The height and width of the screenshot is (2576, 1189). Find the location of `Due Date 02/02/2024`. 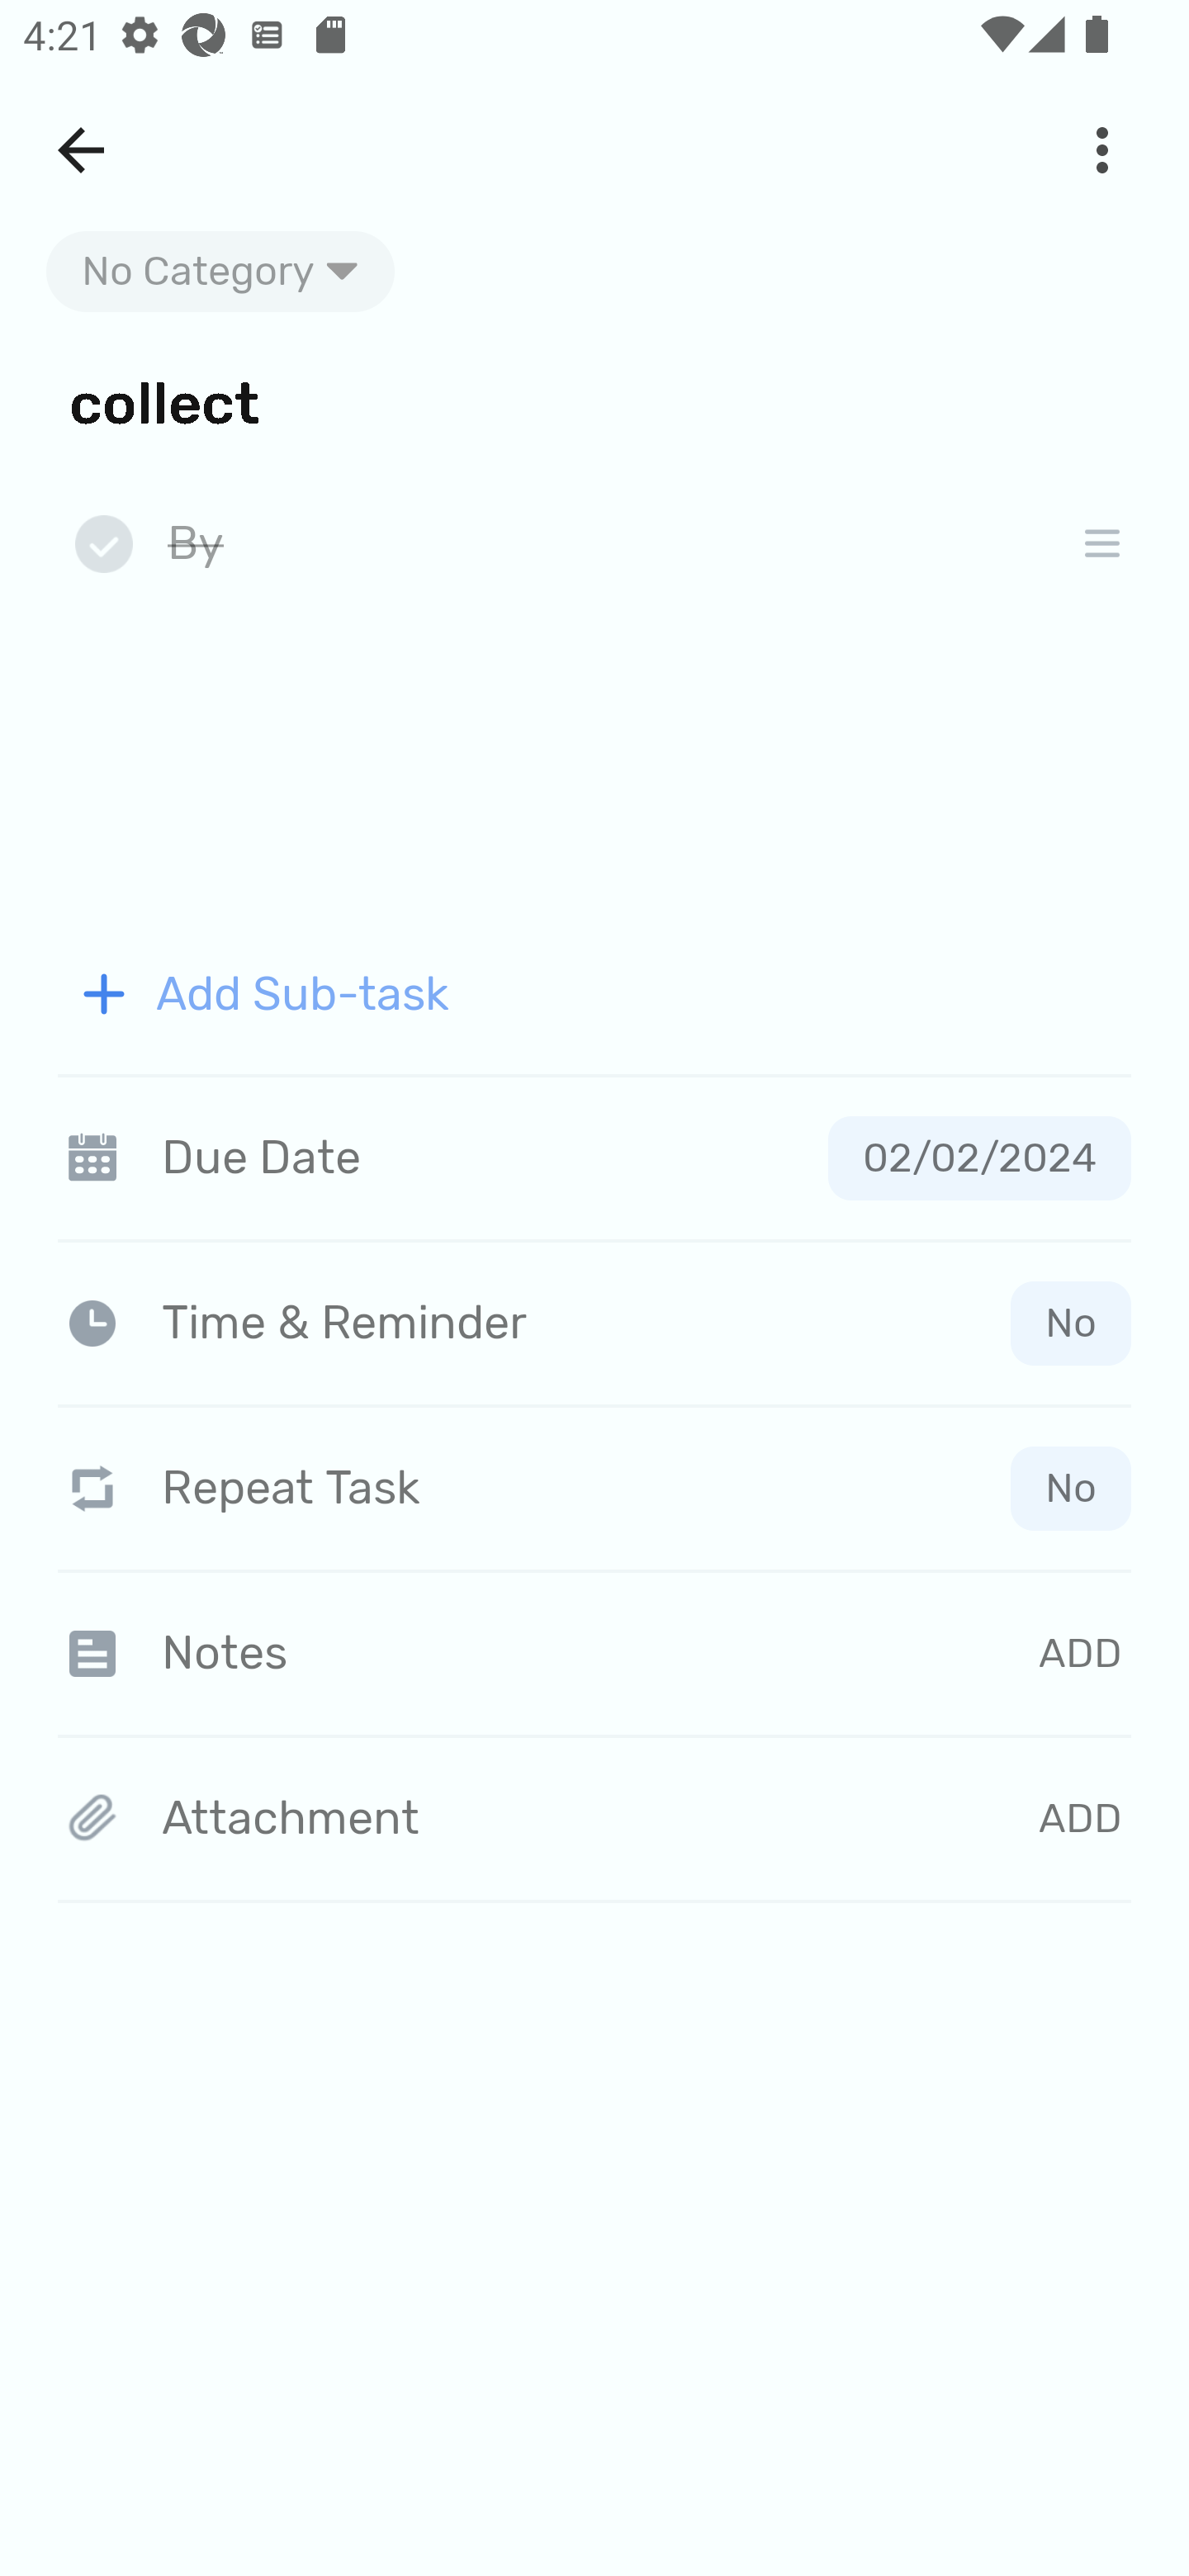

Due Date 02/02/2024 is located at coordinates (594, 1158).